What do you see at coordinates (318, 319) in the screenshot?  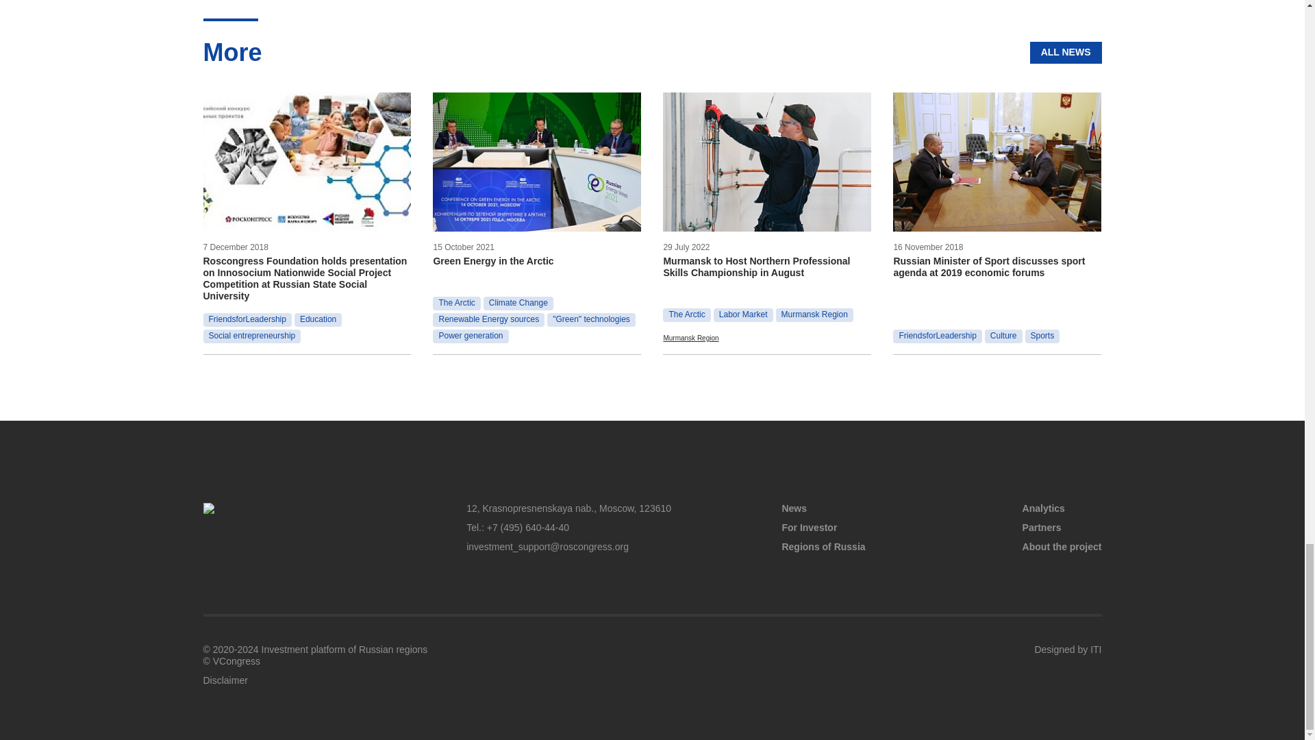 I see `Education` at bounding box center [318, 319].